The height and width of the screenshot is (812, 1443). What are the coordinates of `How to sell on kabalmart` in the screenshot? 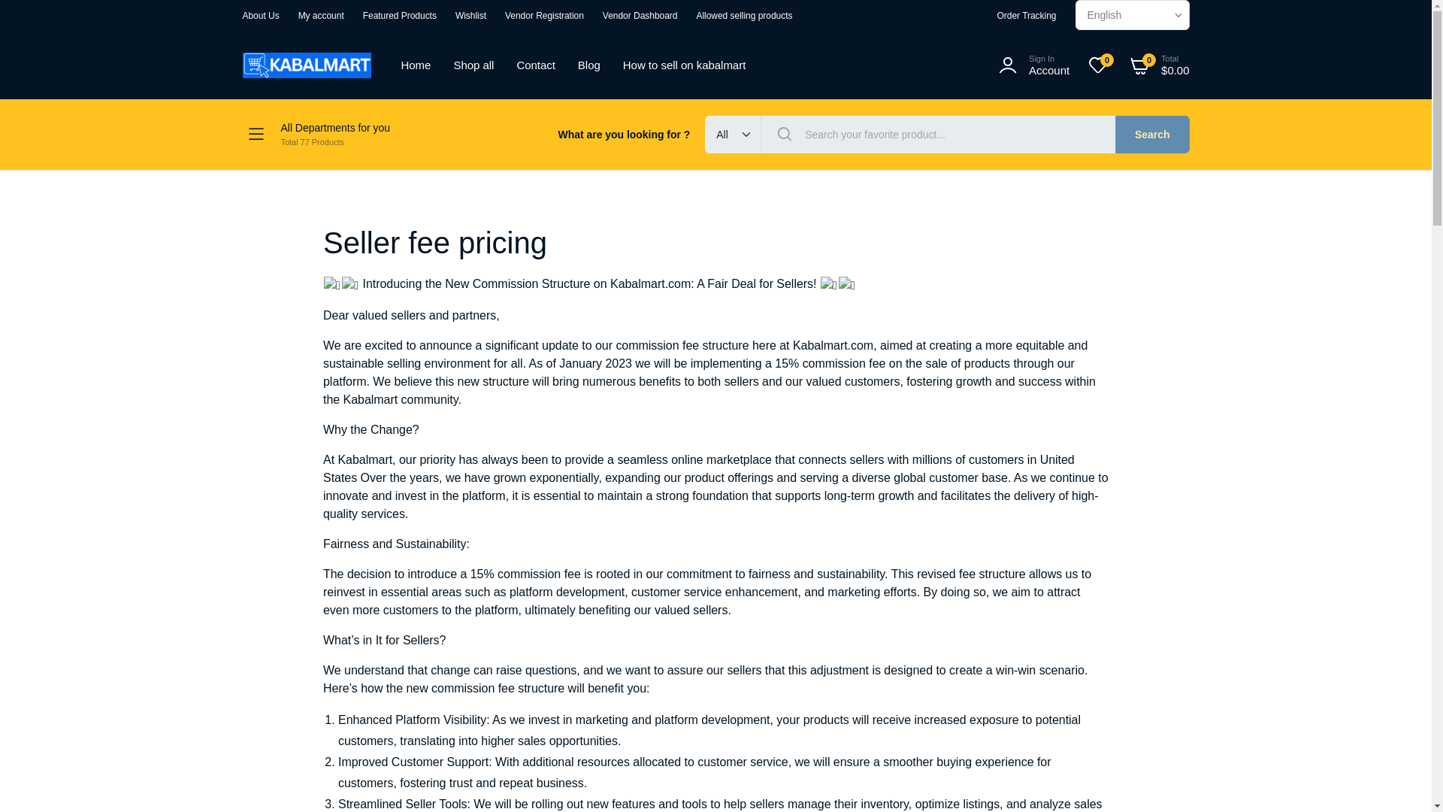 It's located at (684, 65).